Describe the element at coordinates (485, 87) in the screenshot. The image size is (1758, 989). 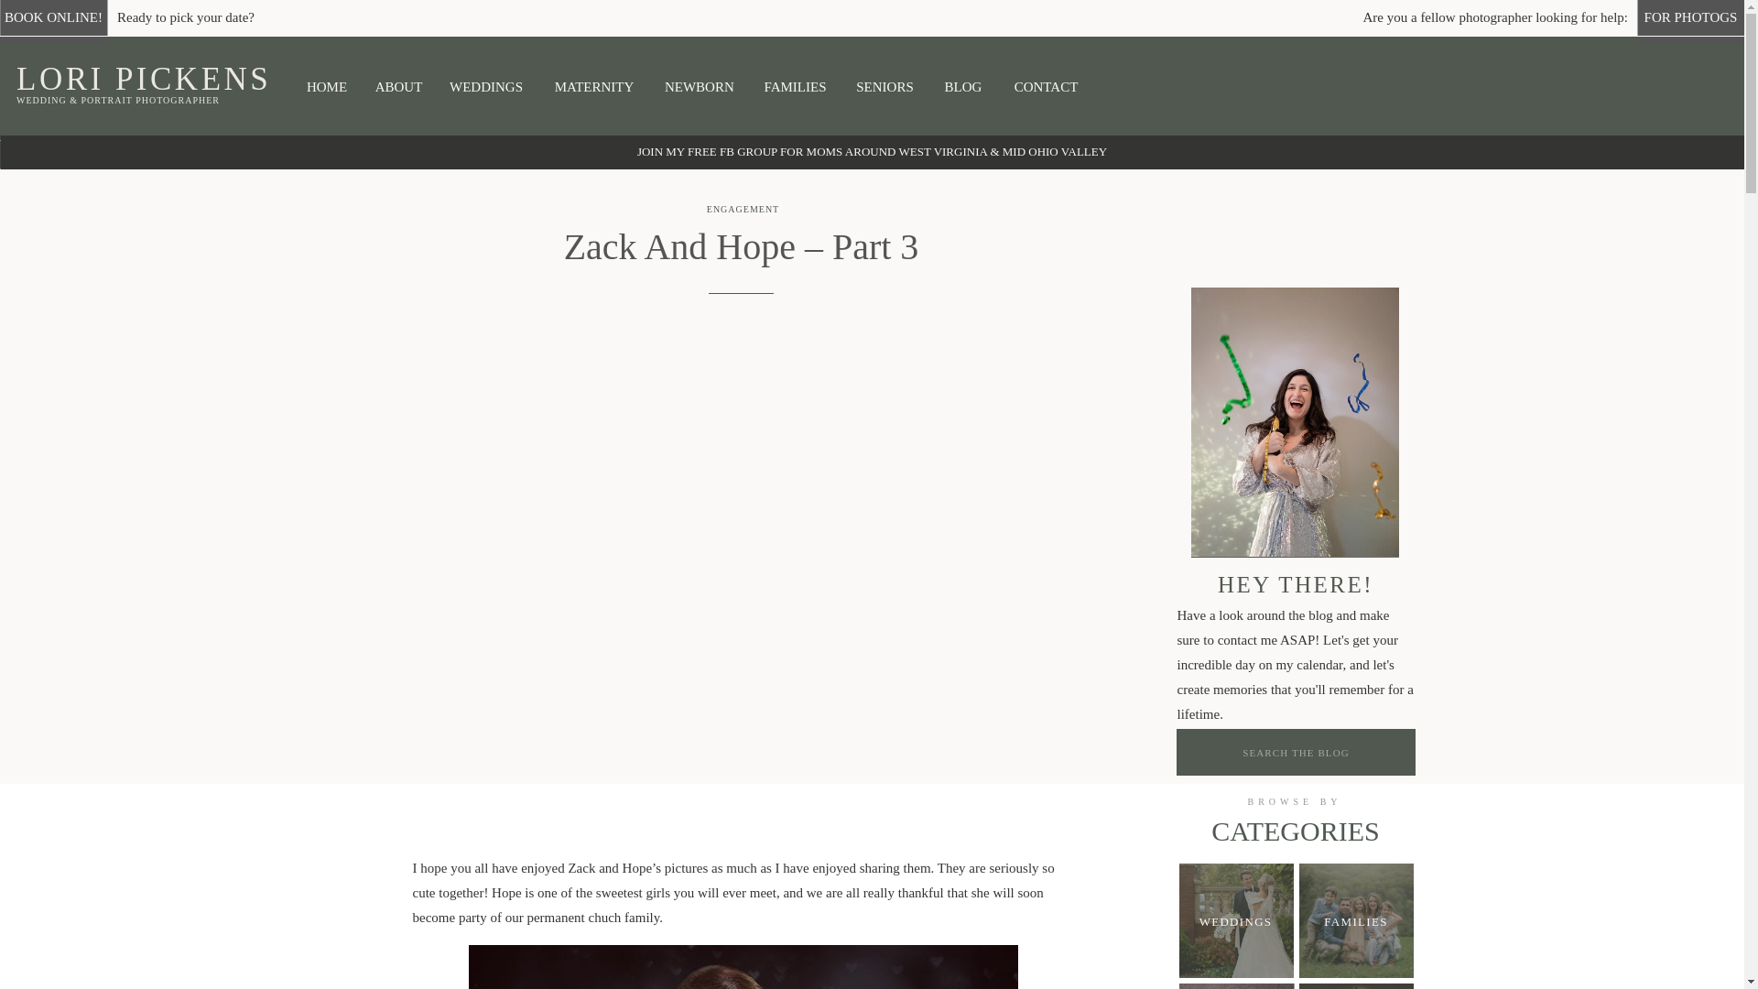
I see `WEDDINGS` at that location.